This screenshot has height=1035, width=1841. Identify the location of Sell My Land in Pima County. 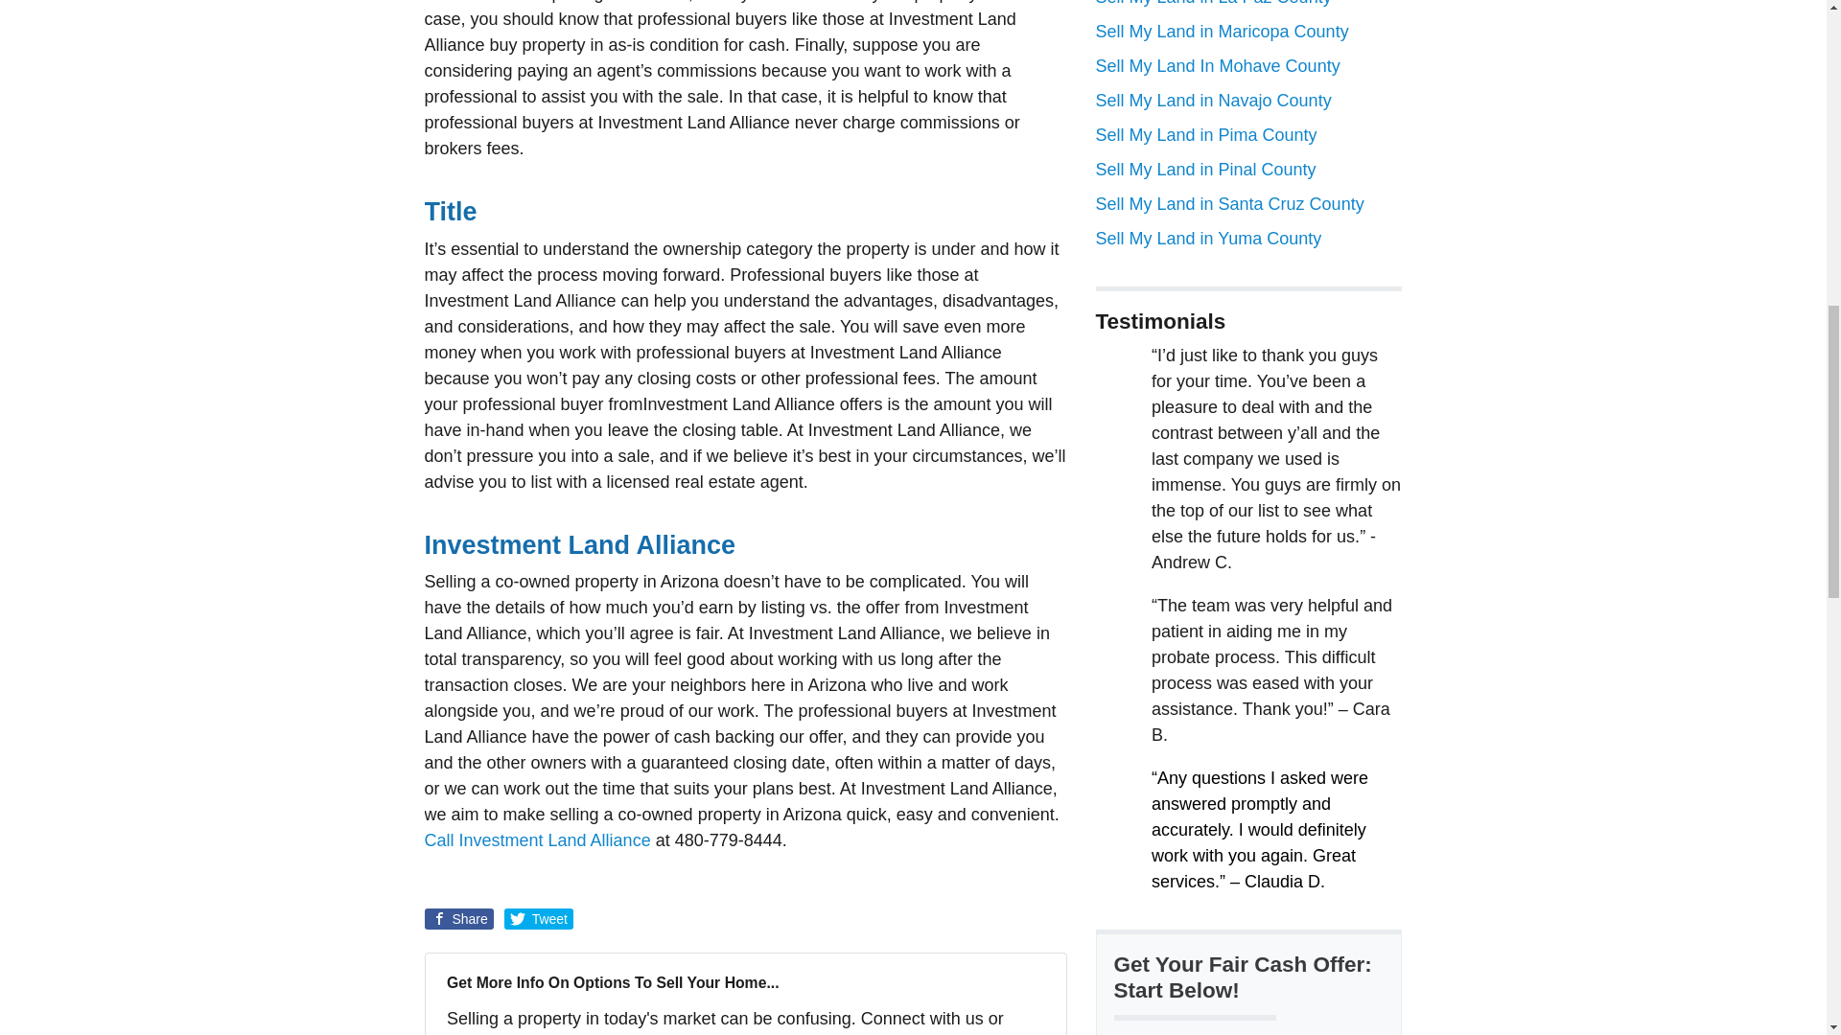
(1205, 134).